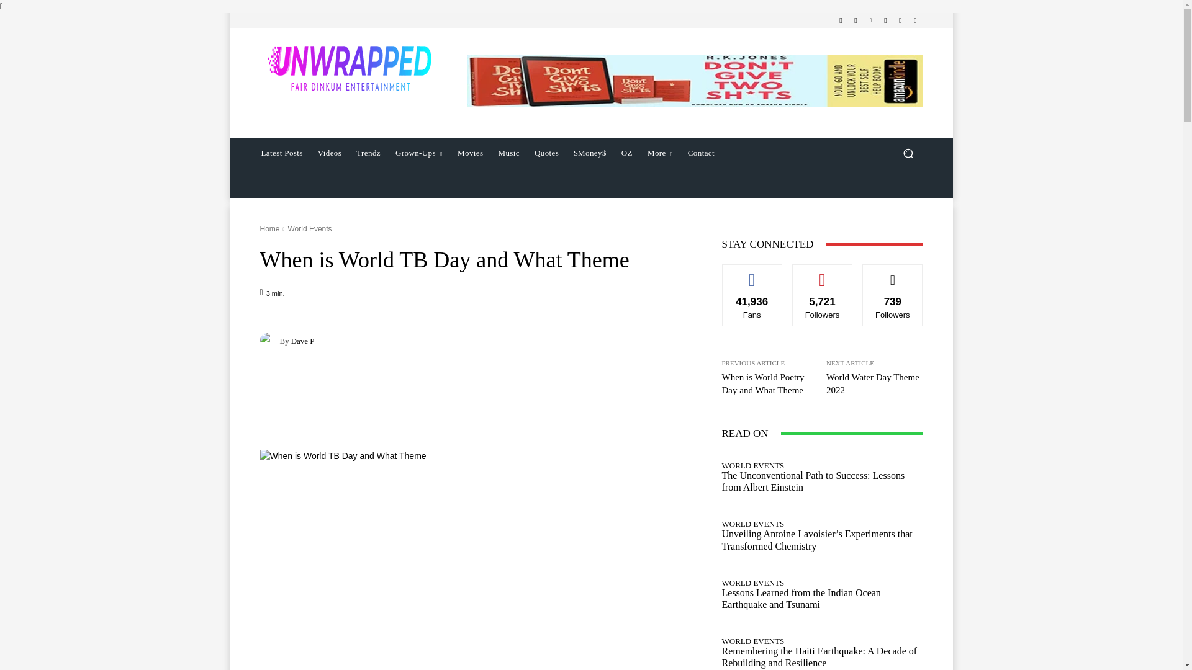  I want to click on Youtube, so click(915, 20).